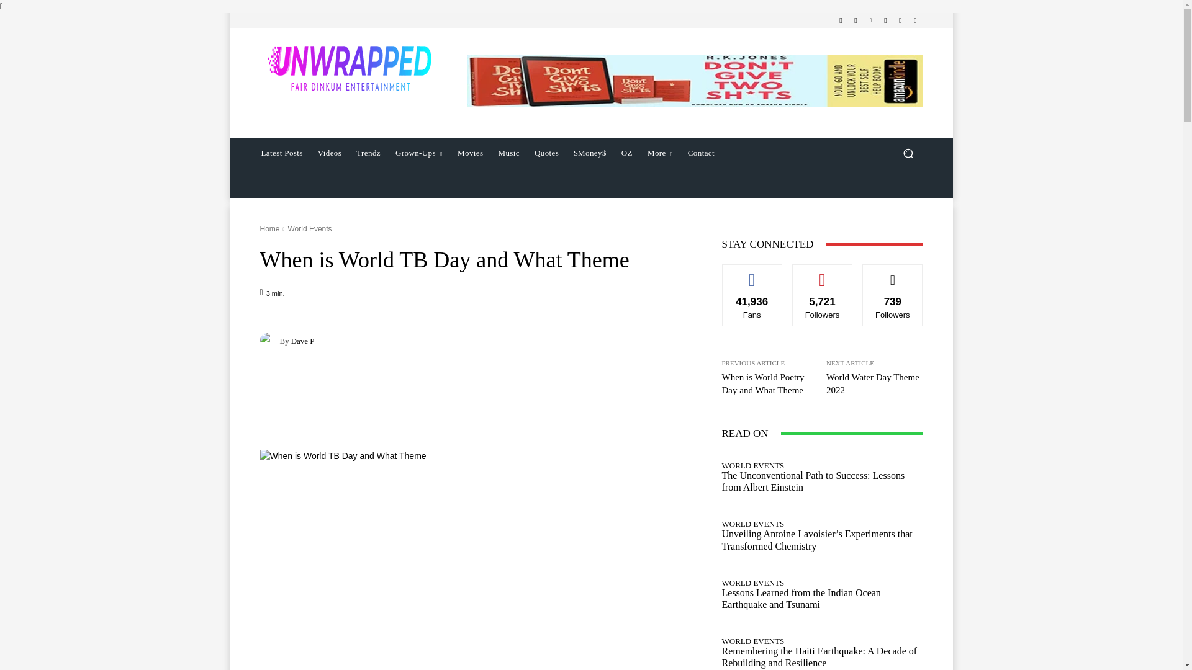  I want to click on Youtube, so click(915, 20).